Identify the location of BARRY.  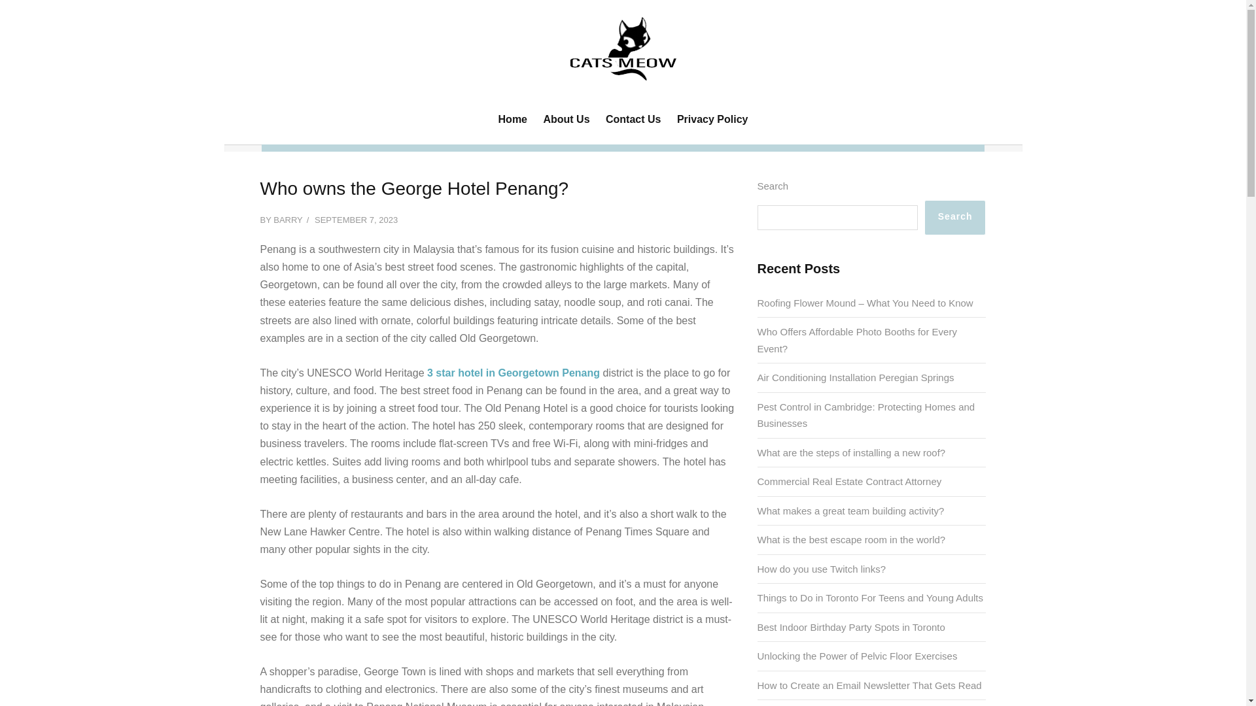
(288, 220).